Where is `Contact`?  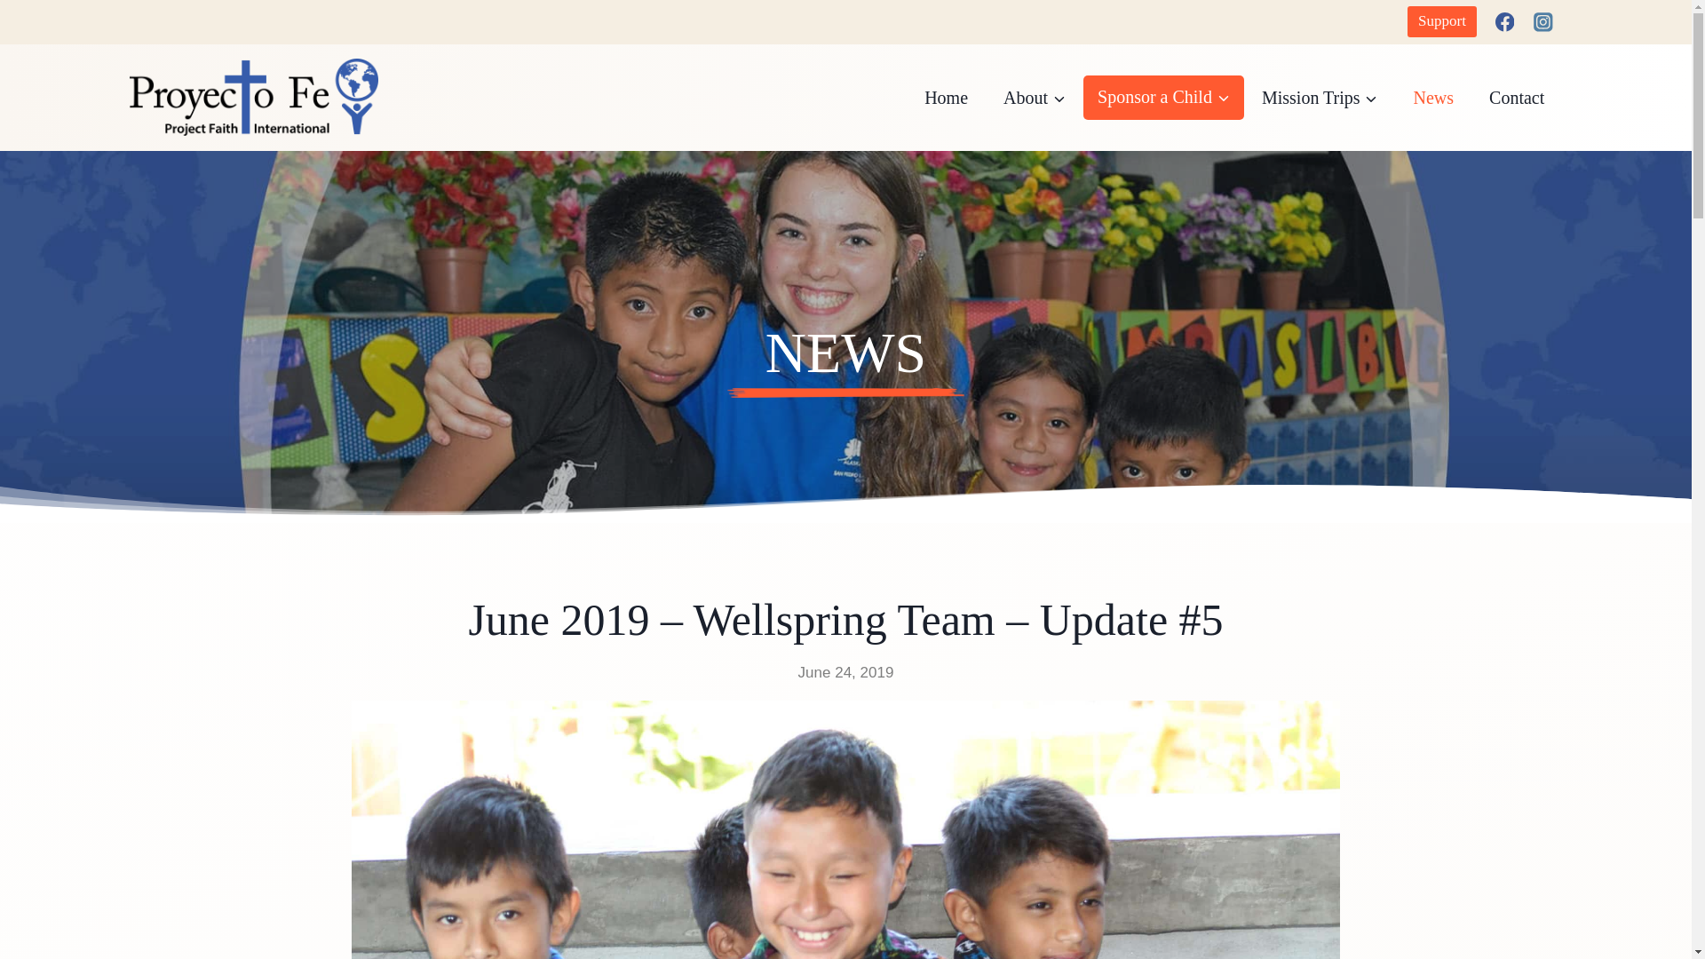
Contact is located at coordinates (1516, 98).